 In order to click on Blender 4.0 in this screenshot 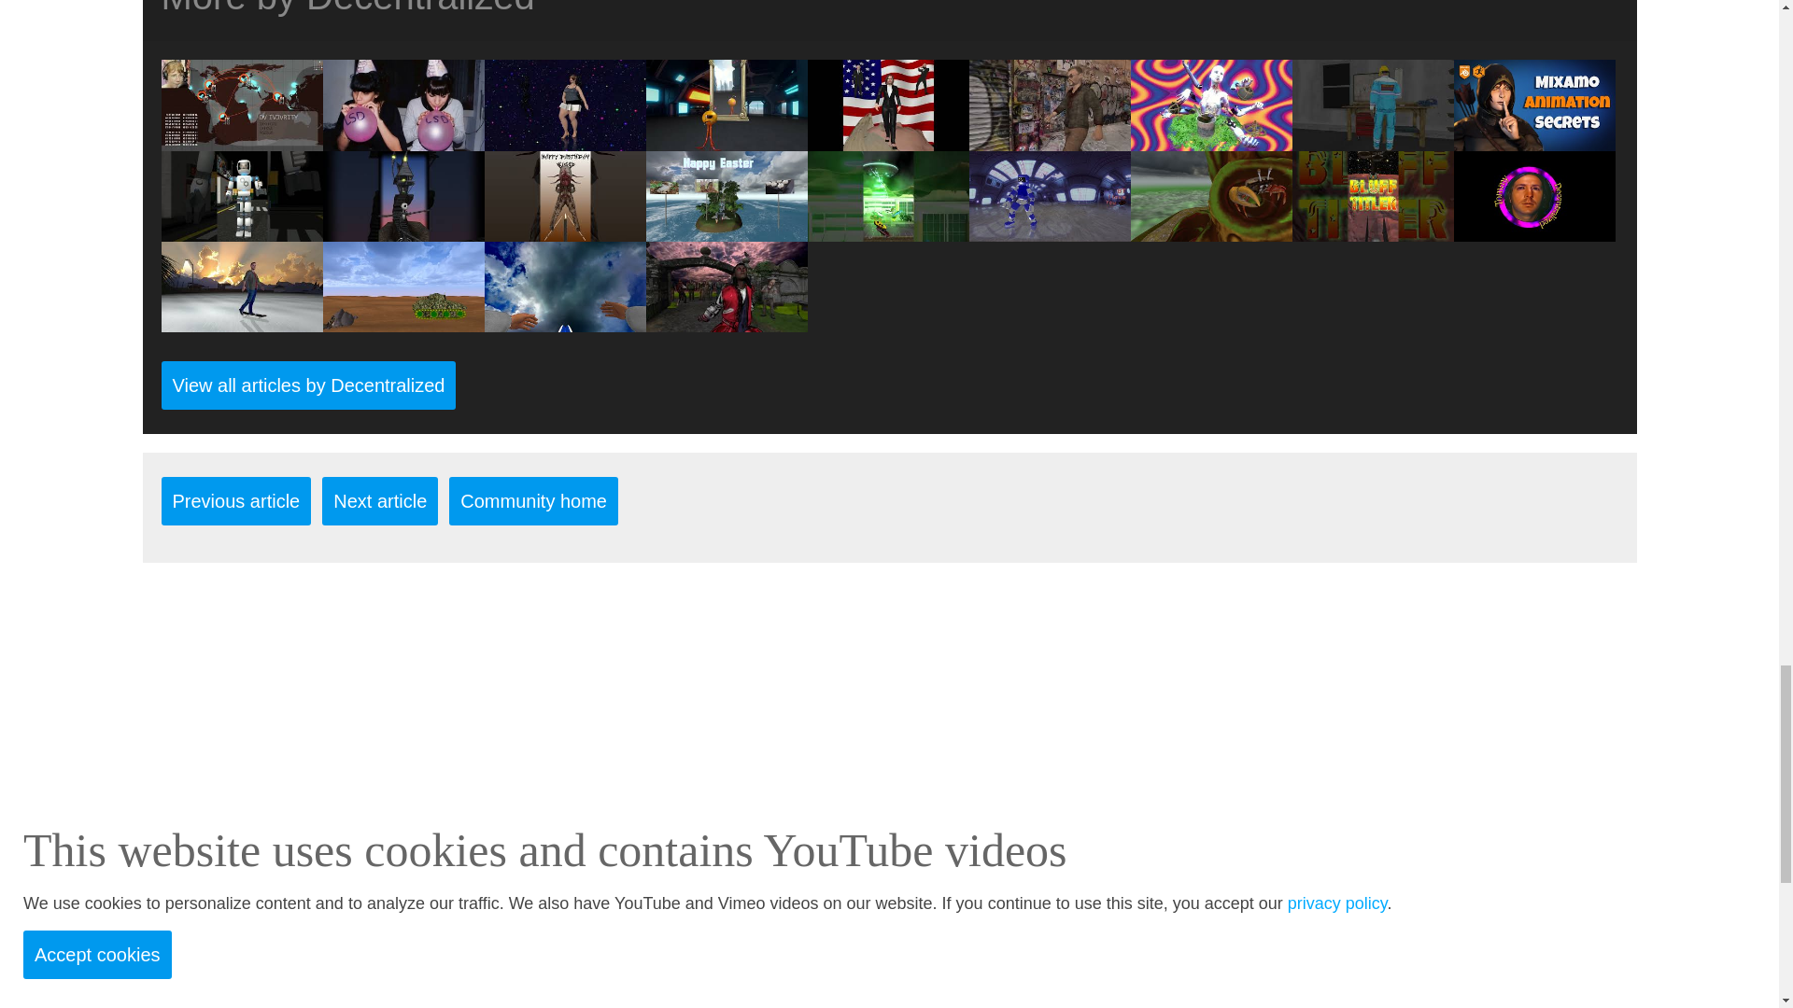, I will do `click(1533, 138)`.